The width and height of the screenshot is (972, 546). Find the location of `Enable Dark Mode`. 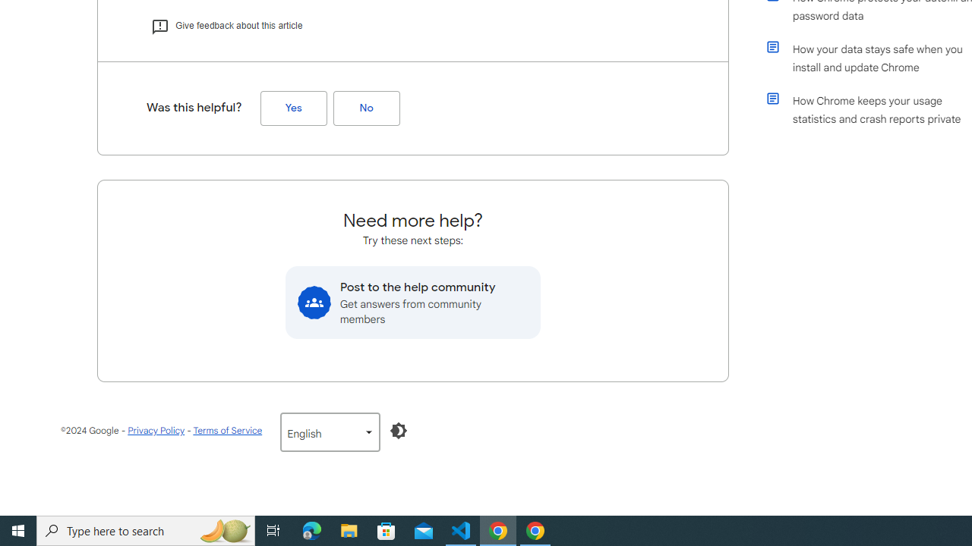

Enable Dark Mode is located at coordinates (399, 431).